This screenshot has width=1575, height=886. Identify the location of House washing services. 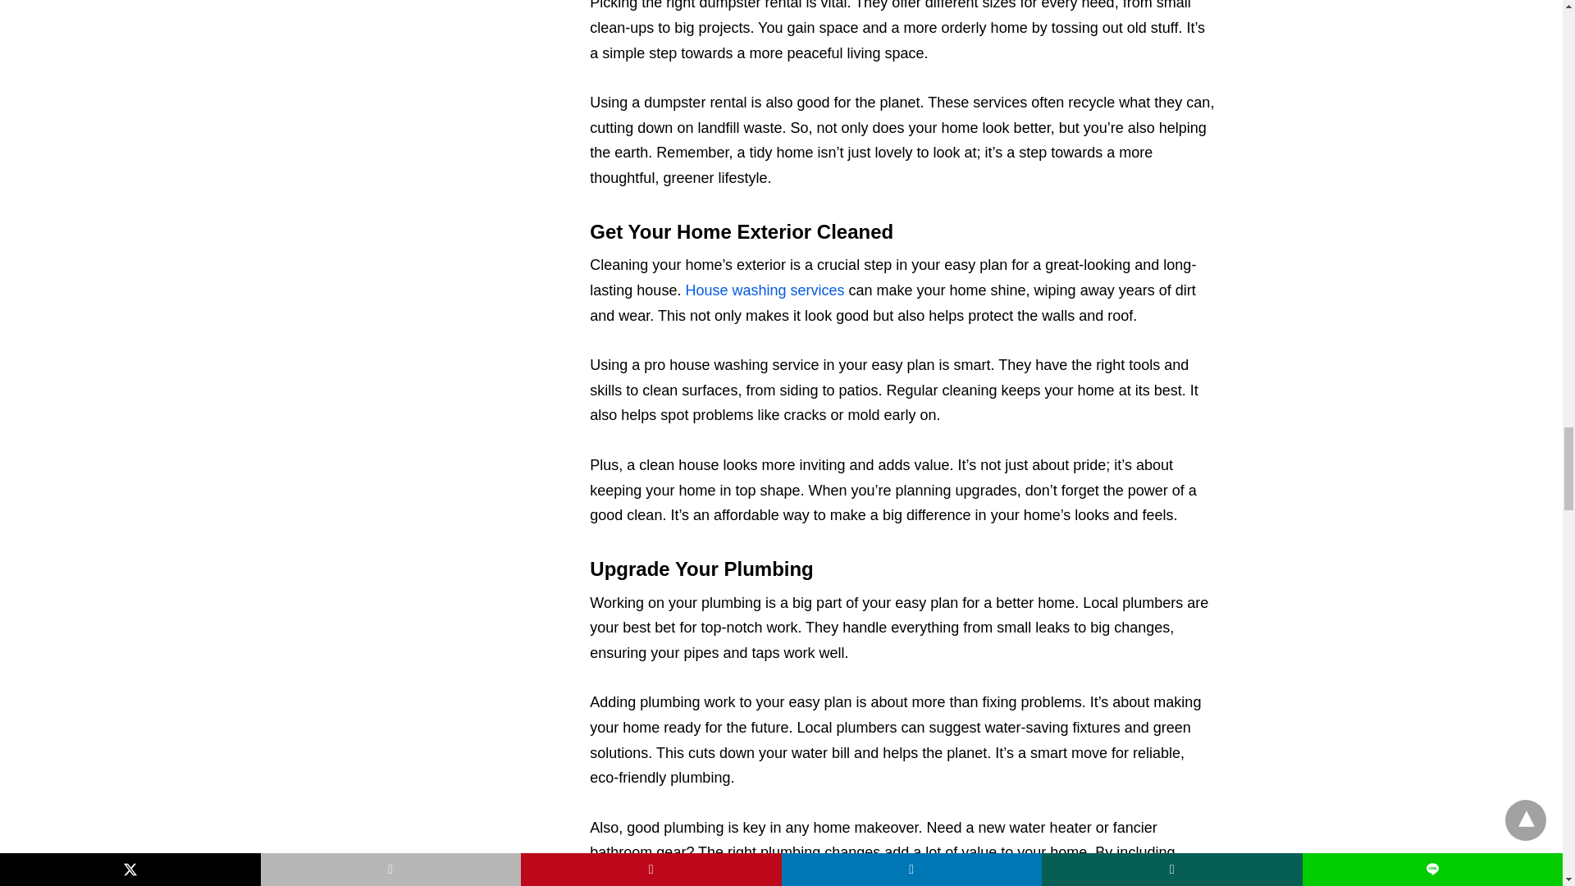
(765, 290).